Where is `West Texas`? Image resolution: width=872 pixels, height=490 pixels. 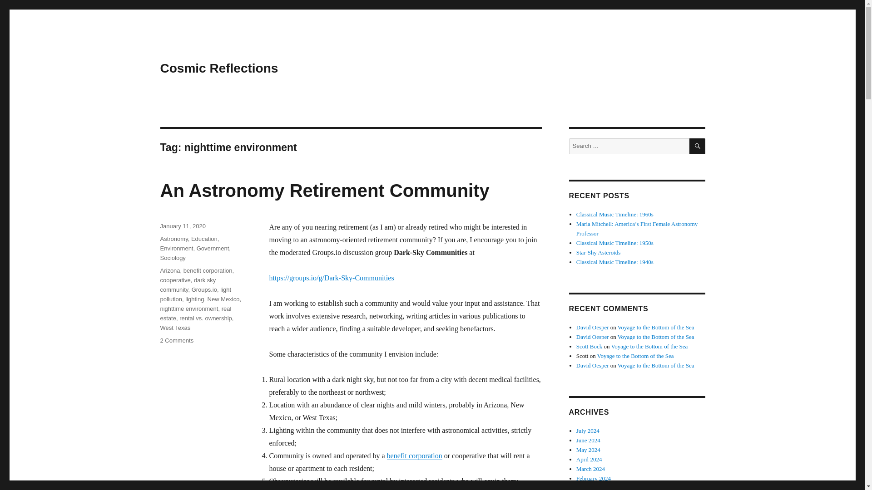 West Texas is located at coordinates (174, 328).